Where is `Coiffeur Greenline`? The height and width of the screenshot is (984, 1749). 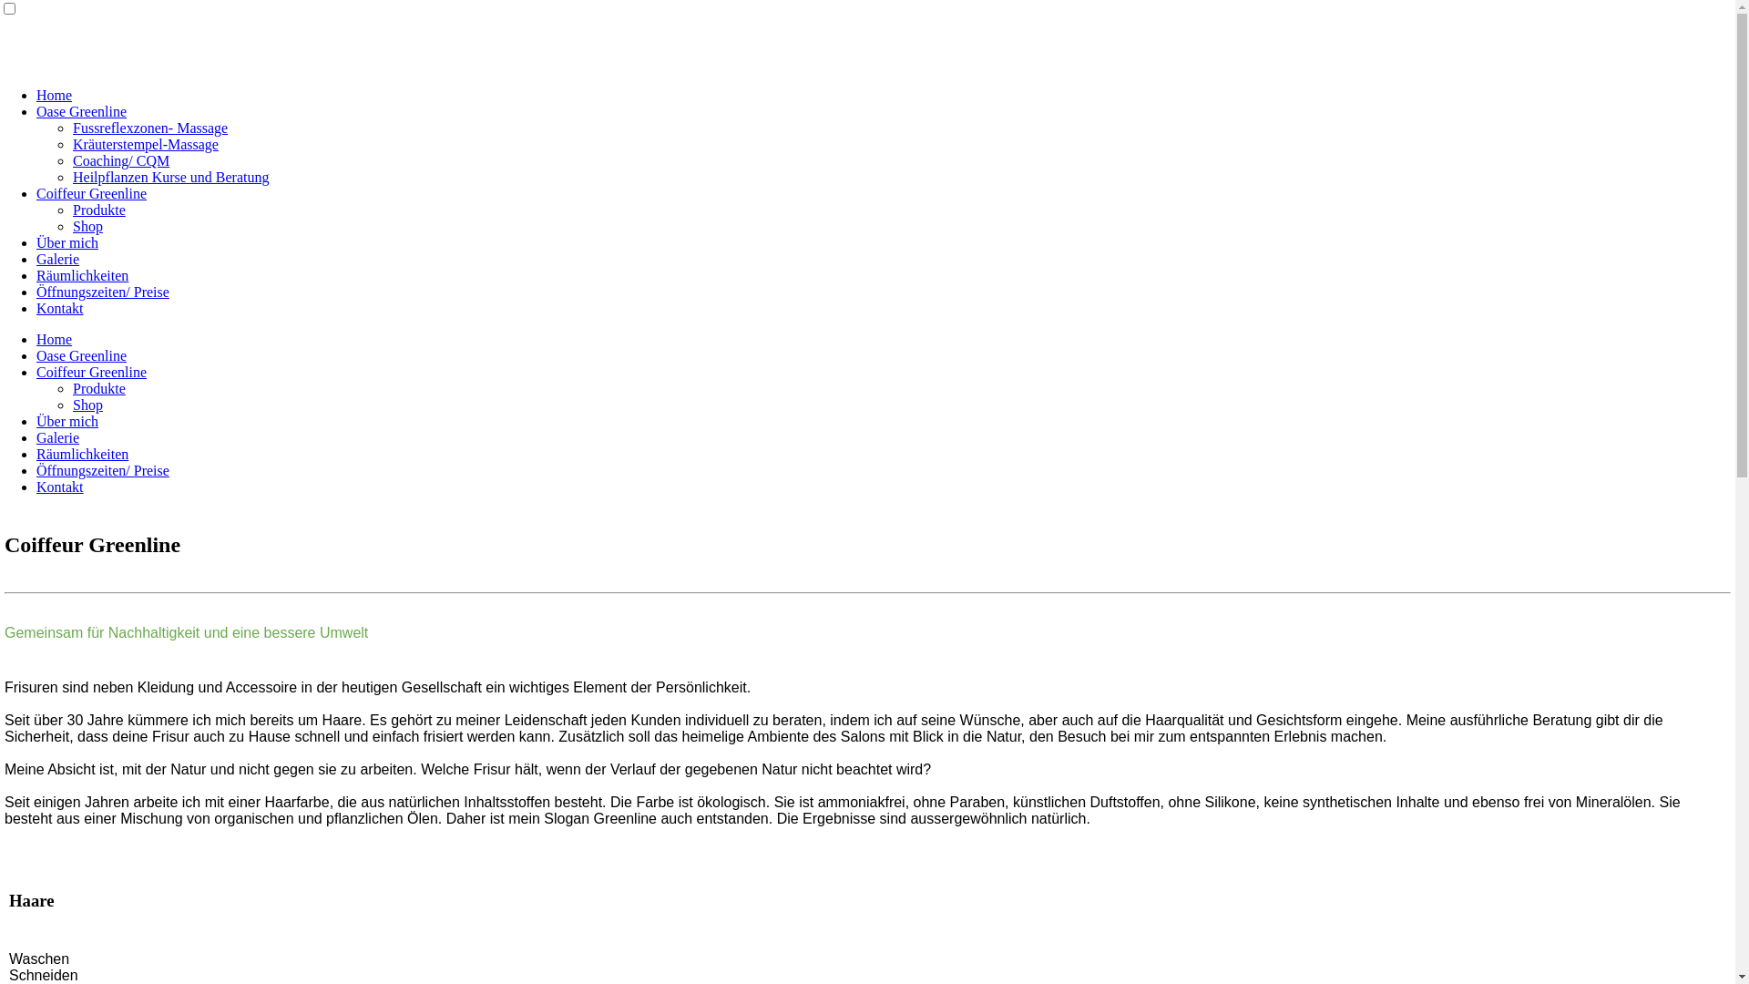 Coiffeur Greenline is located at coordinates (91, 372).